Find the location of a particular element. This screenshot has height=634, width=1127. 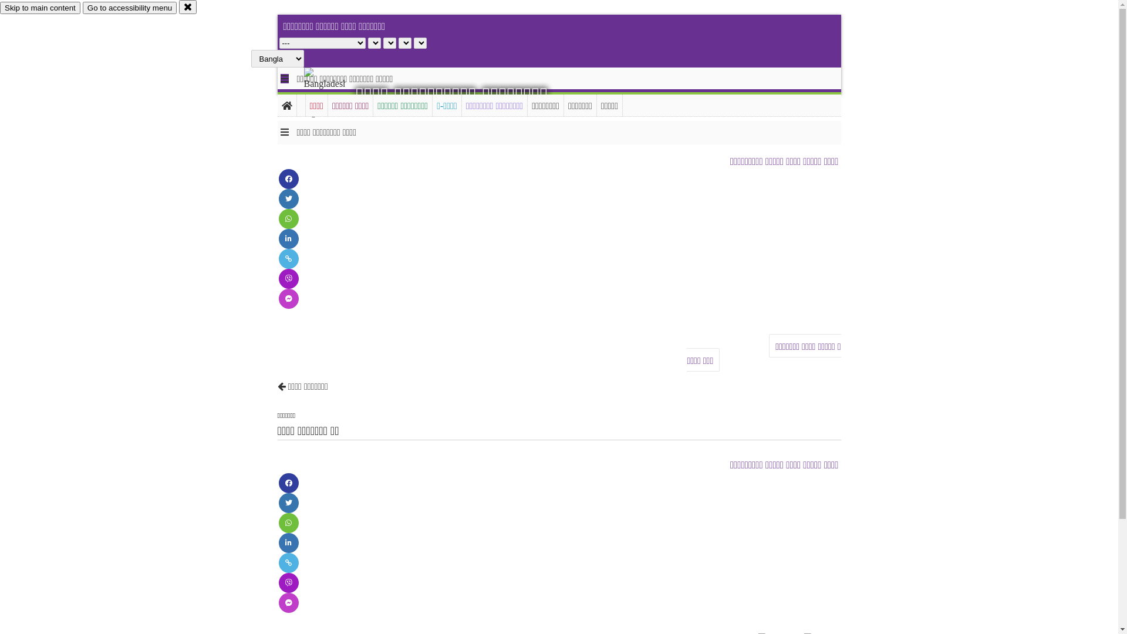

Skip to main content is located at coordinates (40, 8).